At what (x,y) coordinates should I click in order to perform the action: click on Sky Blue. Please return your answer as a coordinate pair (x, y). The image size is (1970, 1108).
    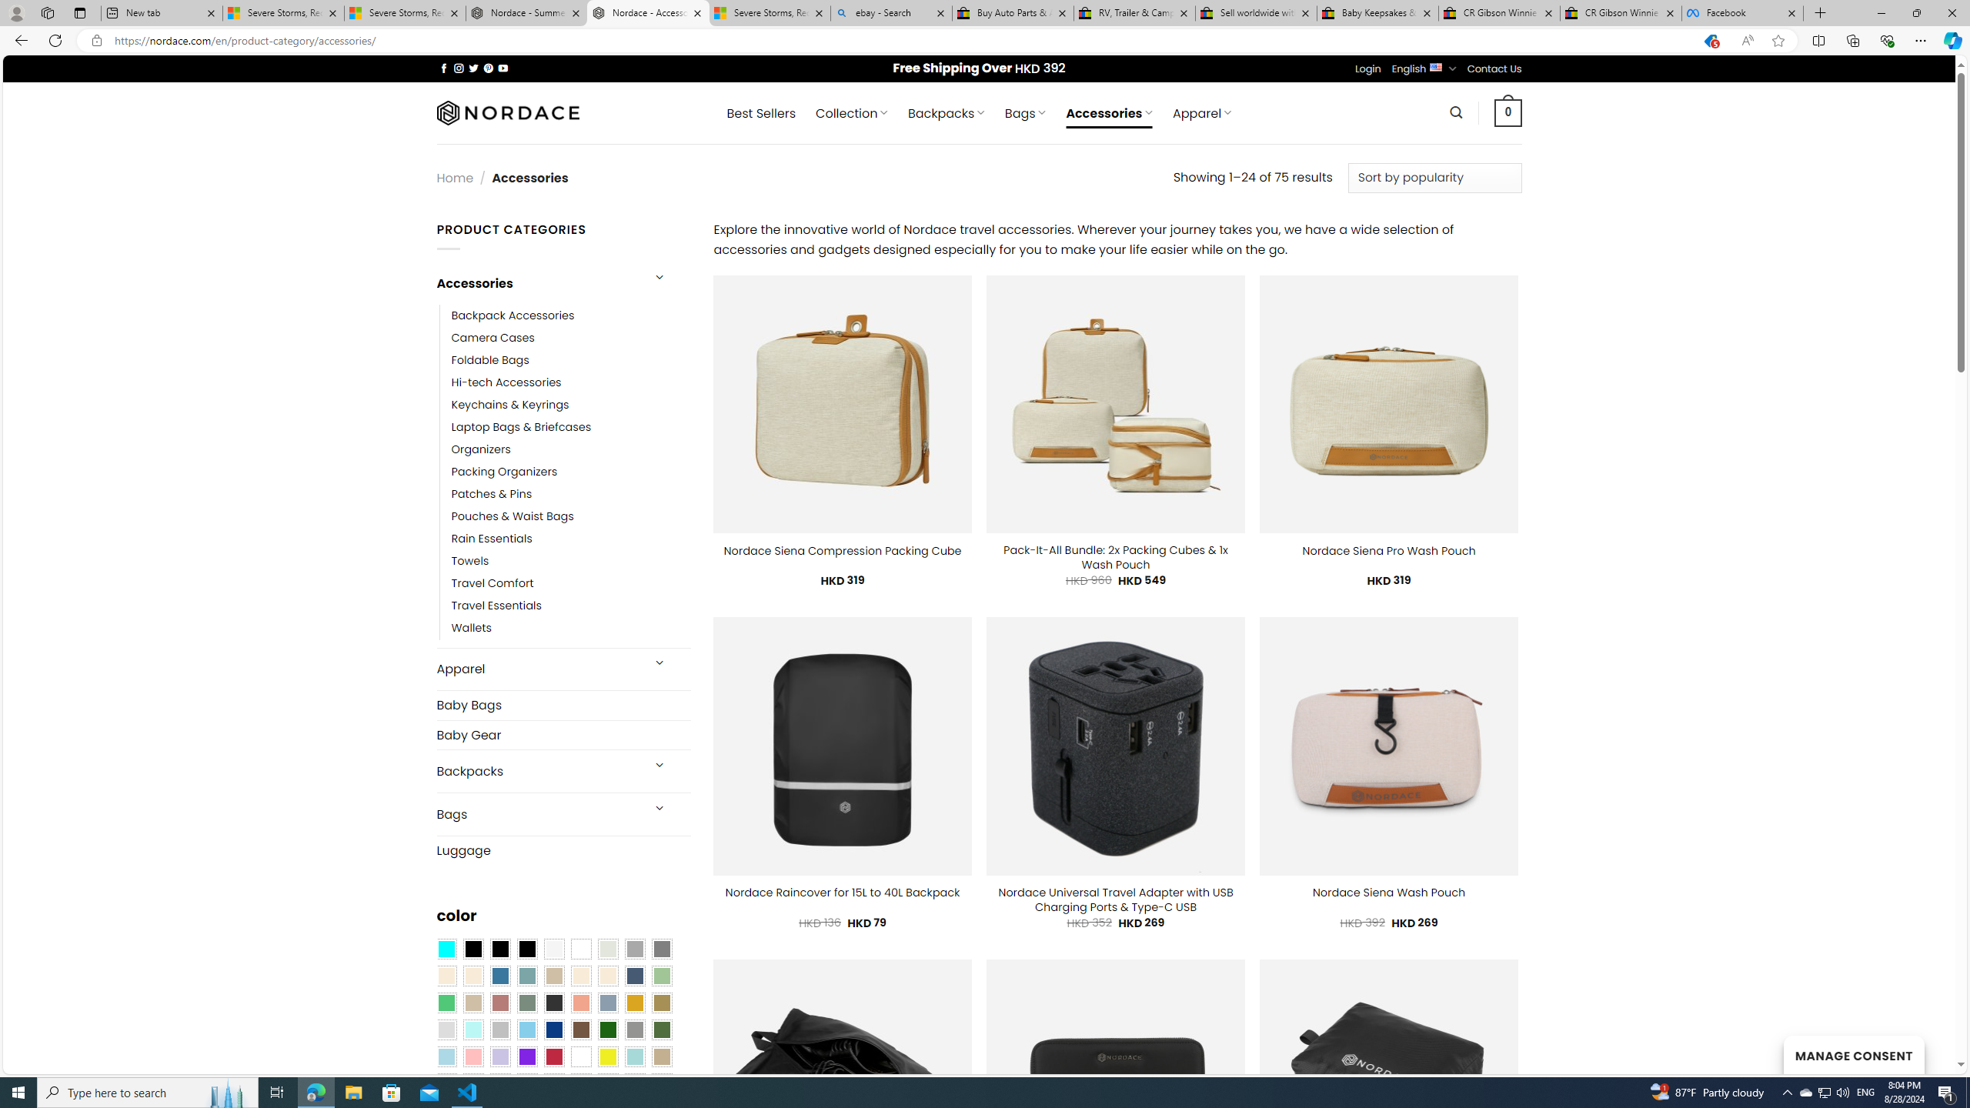
    Looking at the image, I should click on (526, 1030).